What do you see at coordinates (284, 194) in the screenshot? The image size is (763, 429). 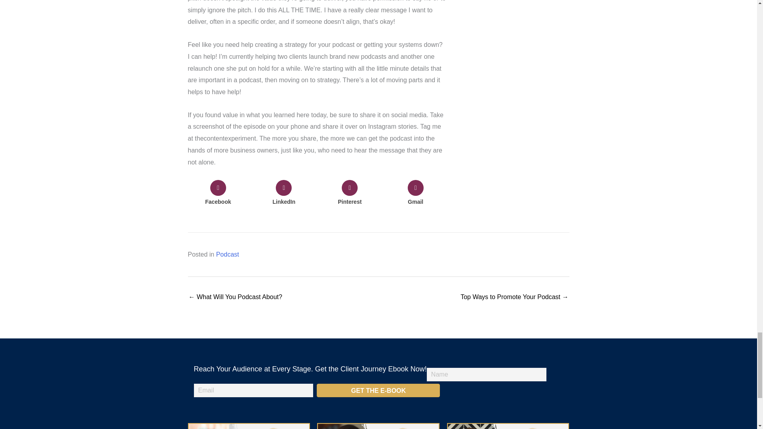 I see `LinkedIn` at bounding box center [284, 194].